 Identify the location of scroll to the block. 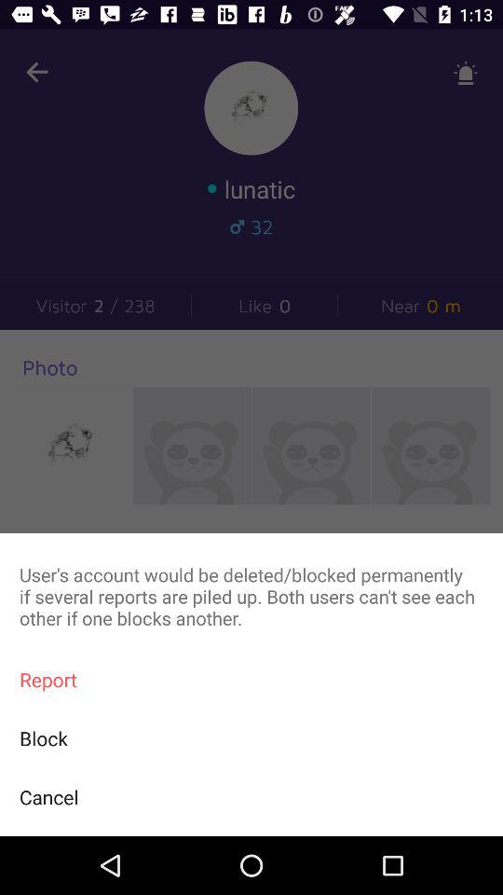
(251, 738).